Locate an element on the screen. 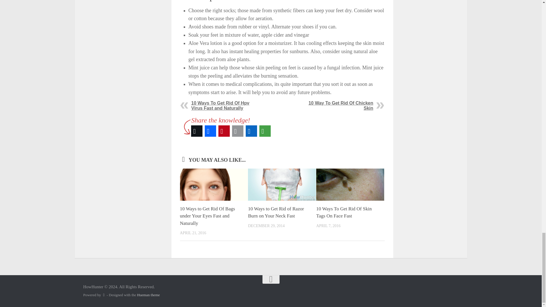 The width and height of the screenshot is (546, 307). Email This is located at coordinates (238, 131).